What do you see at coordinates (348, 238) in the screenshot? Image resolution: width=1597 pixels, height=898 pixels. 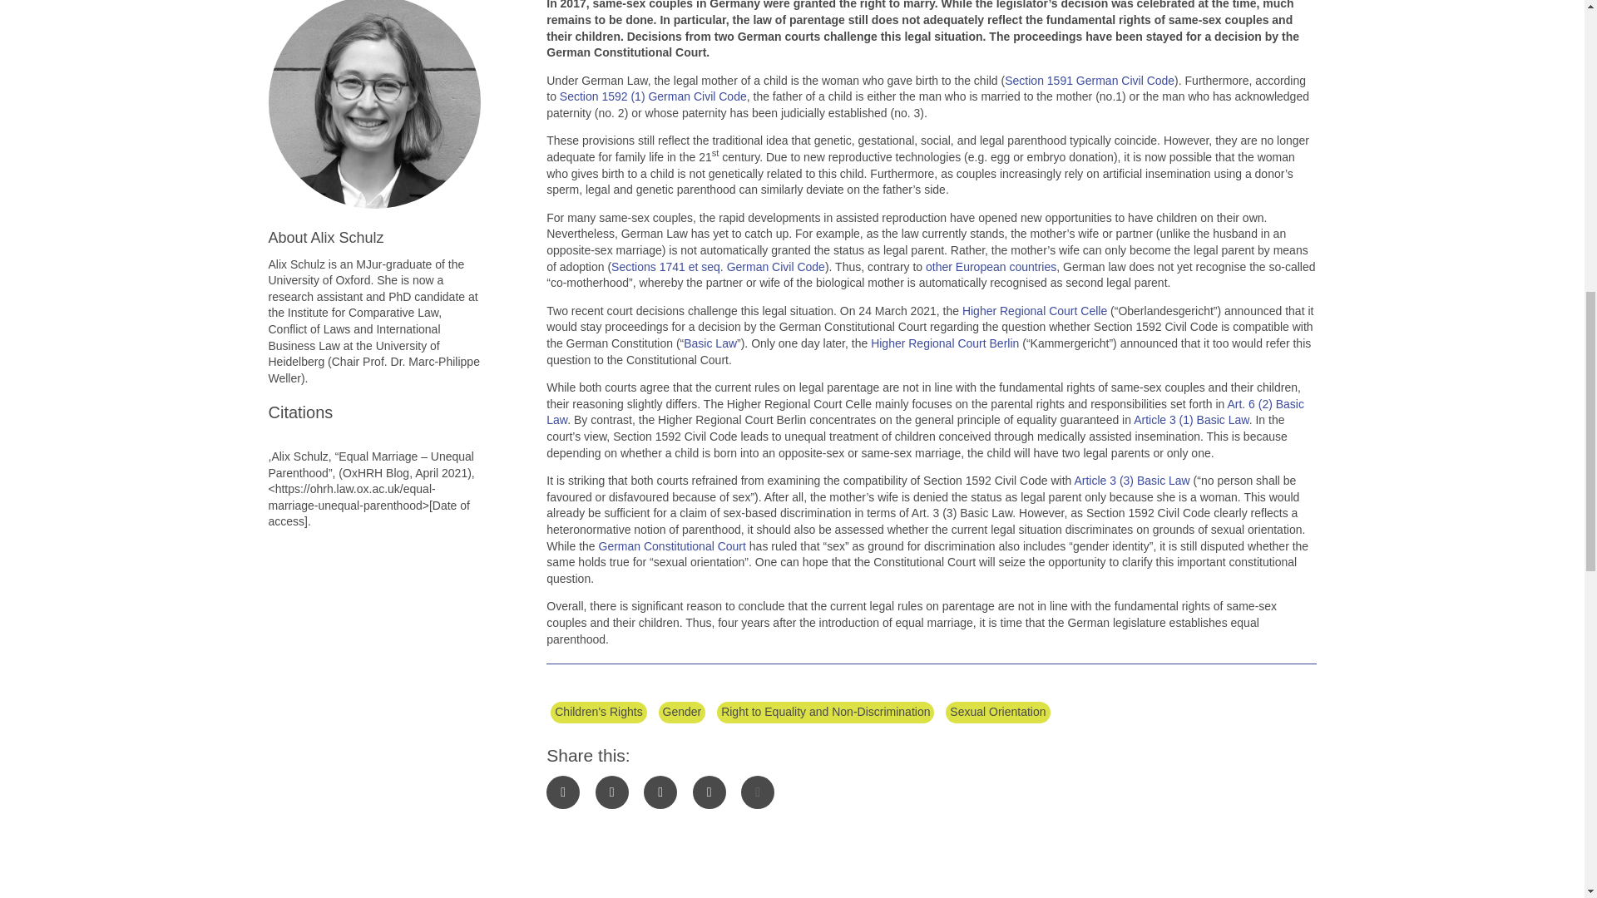 I see `Alix Schulz` at bounding box center [348, 238].